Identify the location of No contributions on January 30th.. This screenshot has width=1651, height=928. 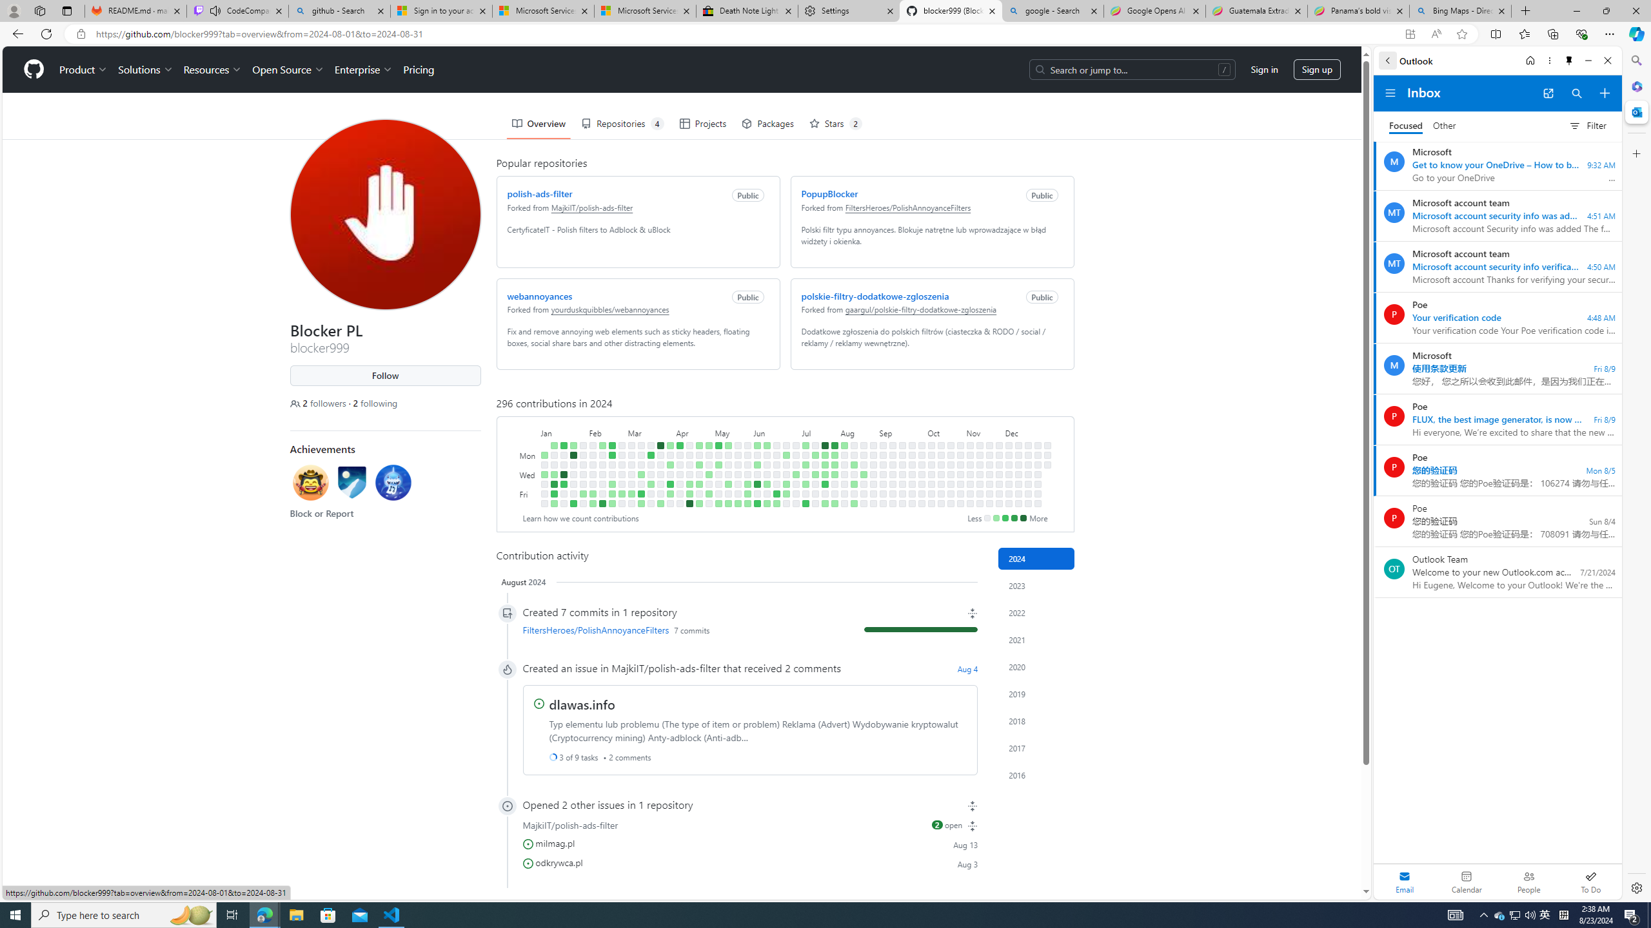
(582, 465).